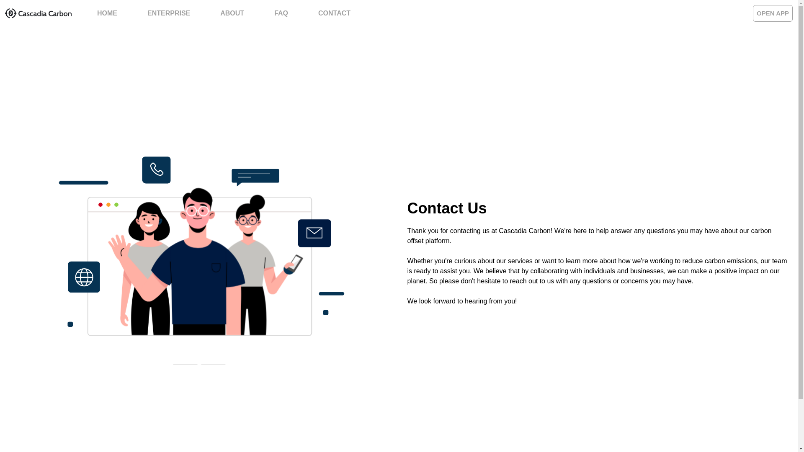 This screenshot has height=452, width=804. Describe the element at coordinates (107, 13) in the screenshot. I see `HOME` at that location.